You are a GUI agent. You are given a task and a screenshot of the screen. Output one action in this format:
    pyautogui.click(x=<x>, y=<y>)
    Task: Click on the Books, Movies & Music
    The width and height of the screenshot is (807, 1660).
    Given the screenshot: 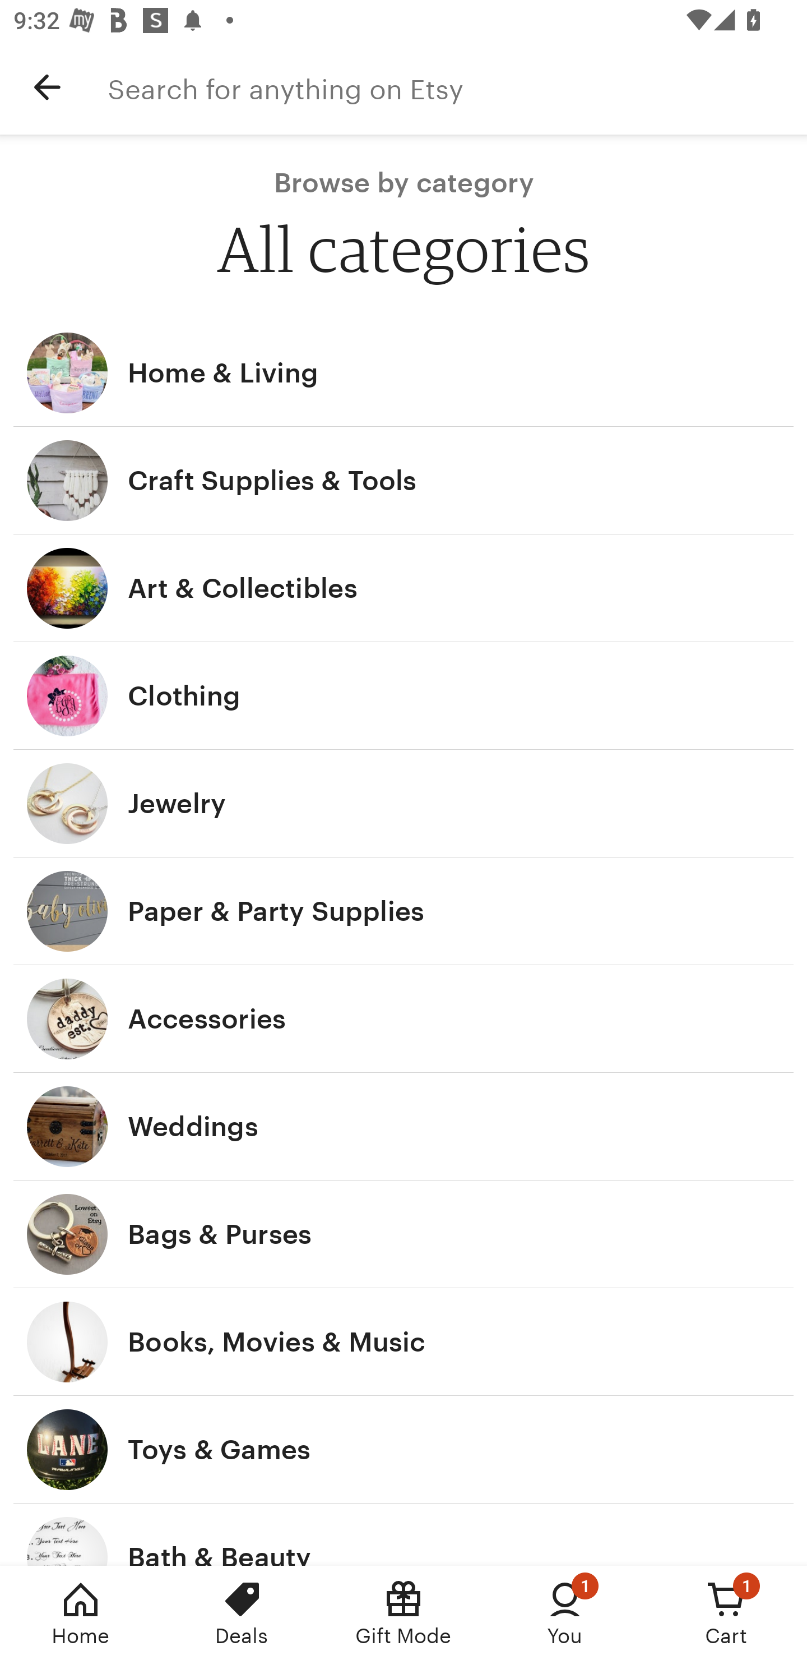 What is the action you would take?
    pyautogui.click(x=403, y=1341)
    